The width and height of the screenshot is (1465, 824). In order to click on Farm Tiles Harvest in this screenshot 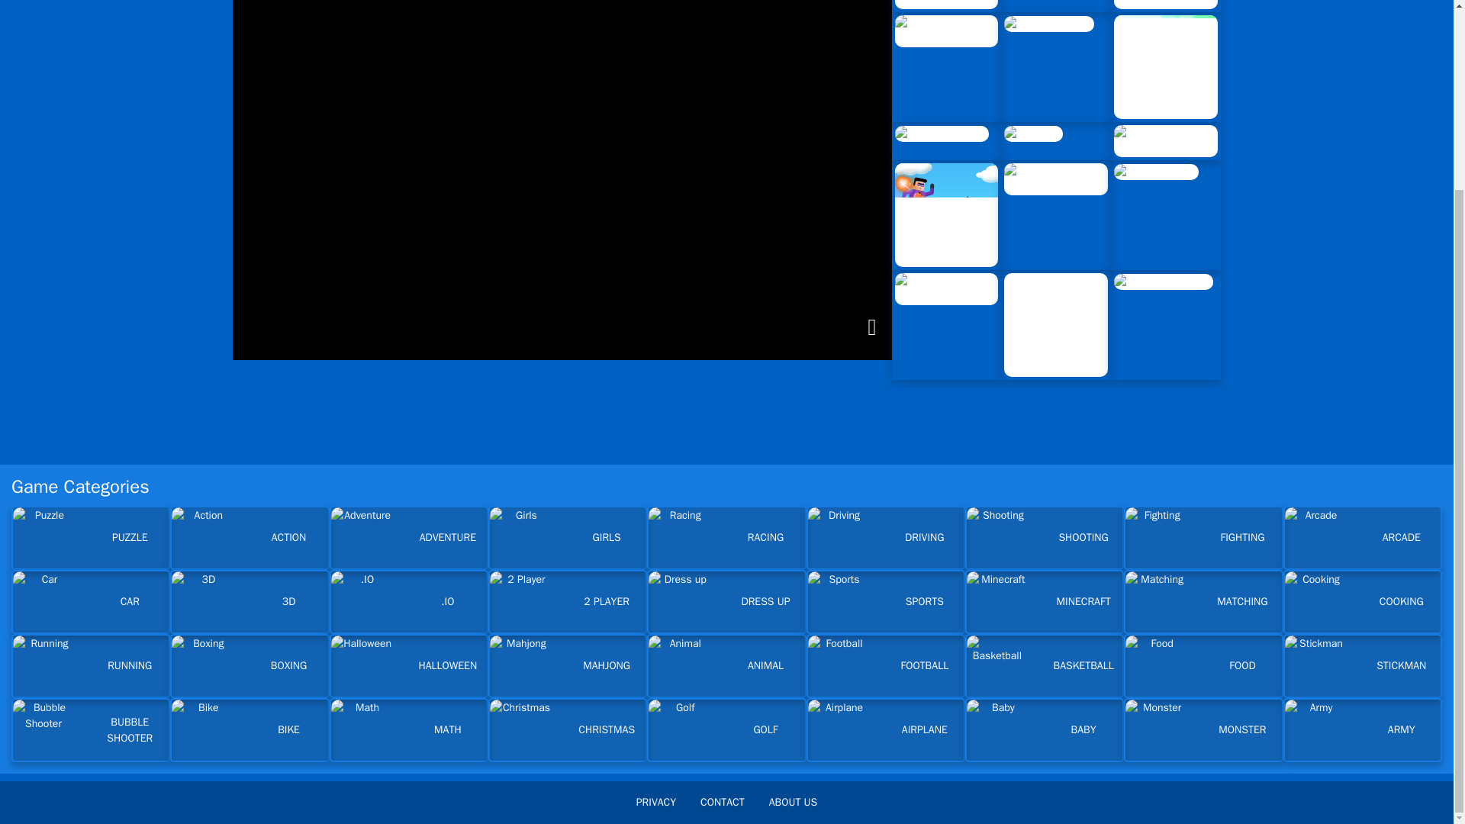, I will do `click(1163, 282)`.